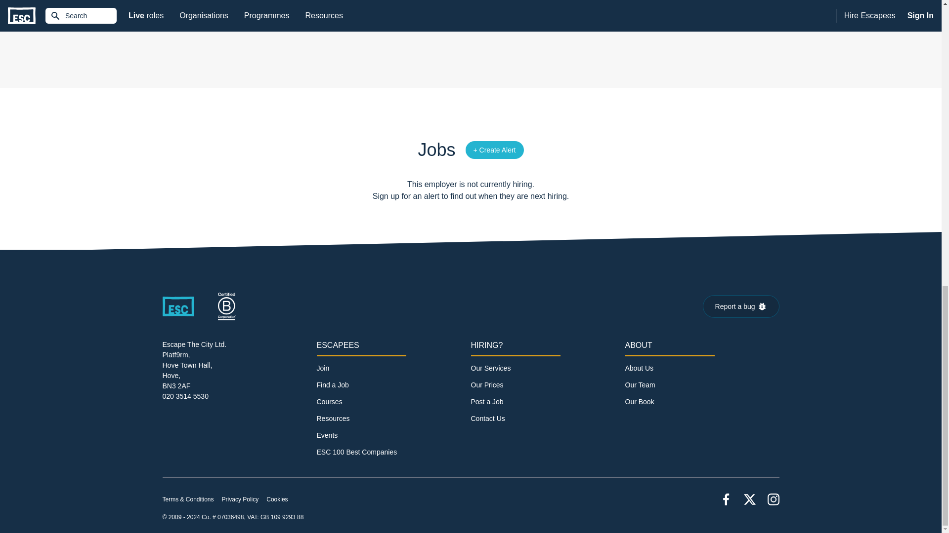  I want to click on Find a Job, so click(332, 385).